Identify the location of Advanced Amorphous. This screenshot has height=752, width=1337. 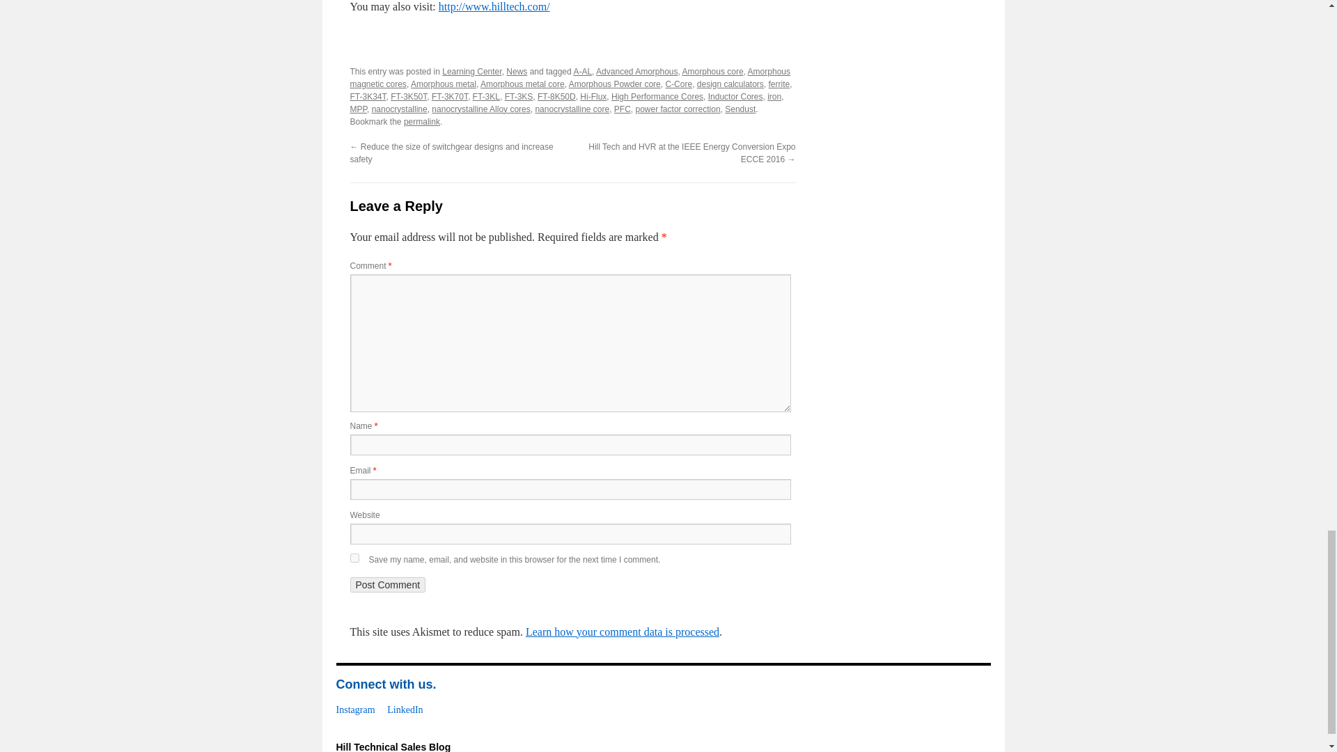
(636, 72).